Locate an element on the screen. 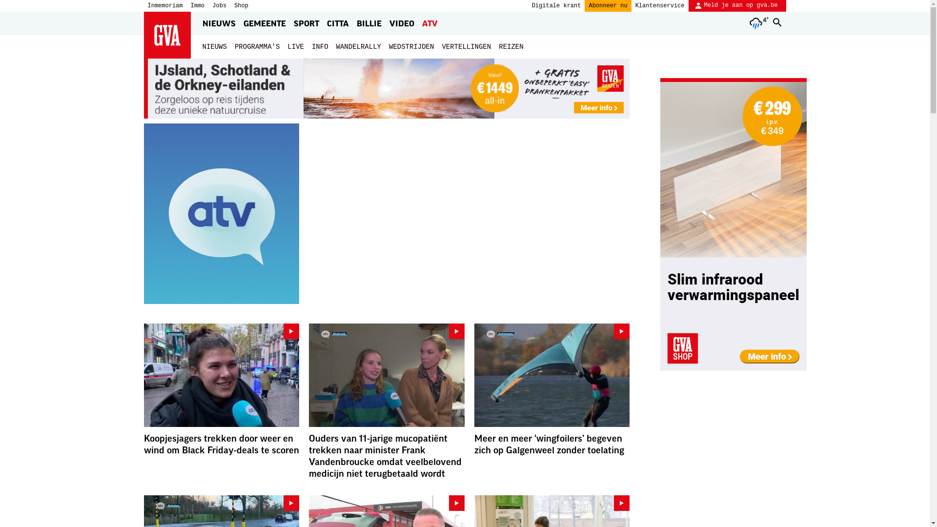 Image resolution: width=937 pixels, height=527 pixels. INFO is located at coordinates (320, 47).